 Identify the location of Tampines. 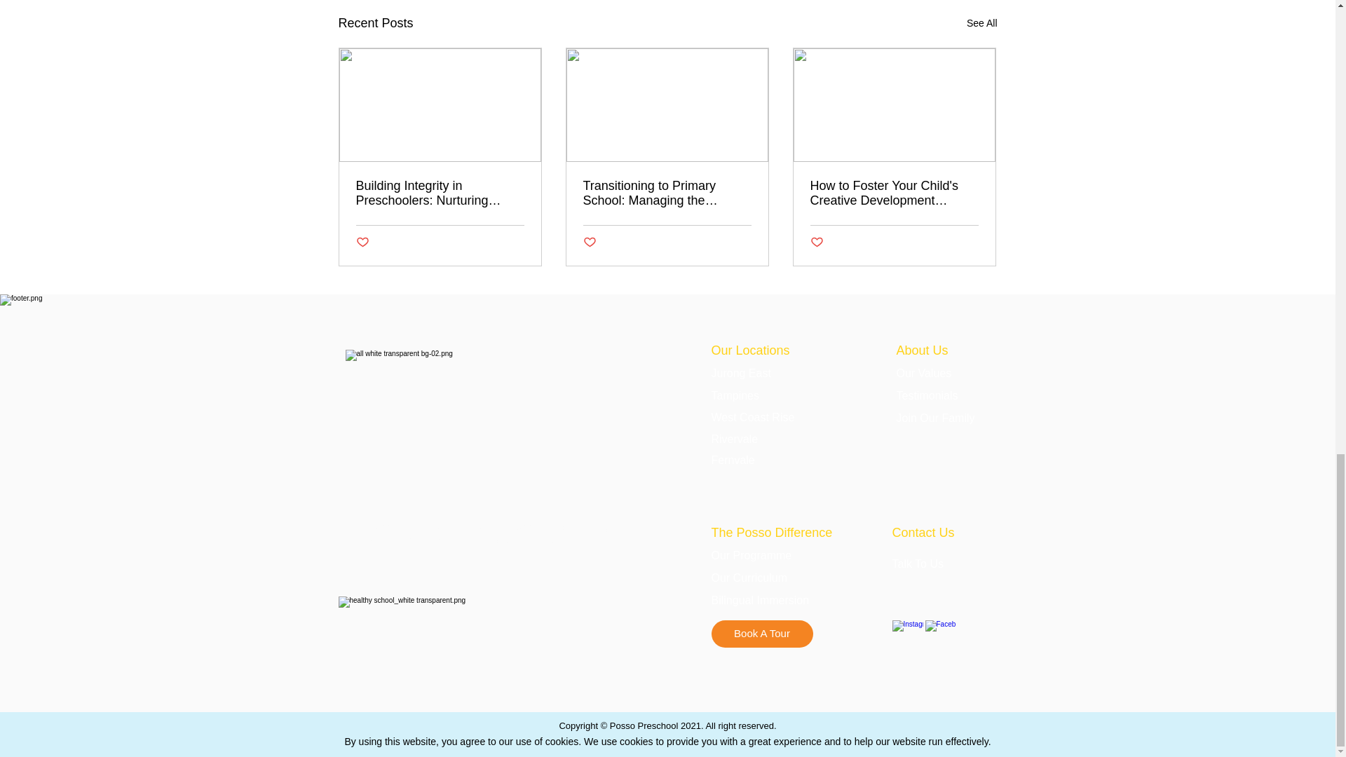
(735, 395).